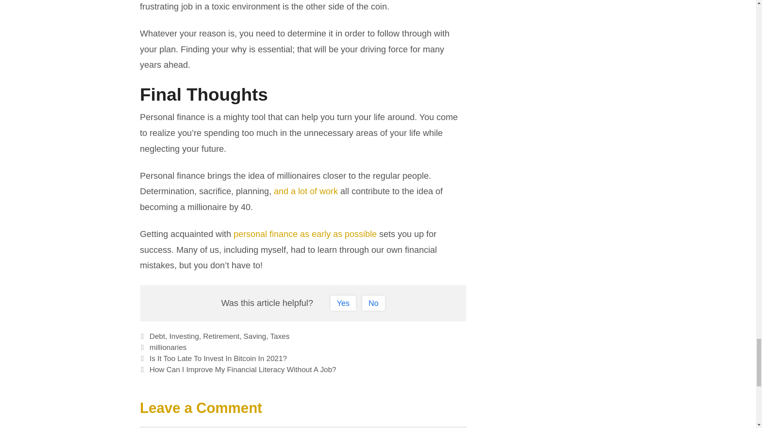 The width and height of the screenshot is (762, 428). I want to click on Retirement, so click(221, 336).